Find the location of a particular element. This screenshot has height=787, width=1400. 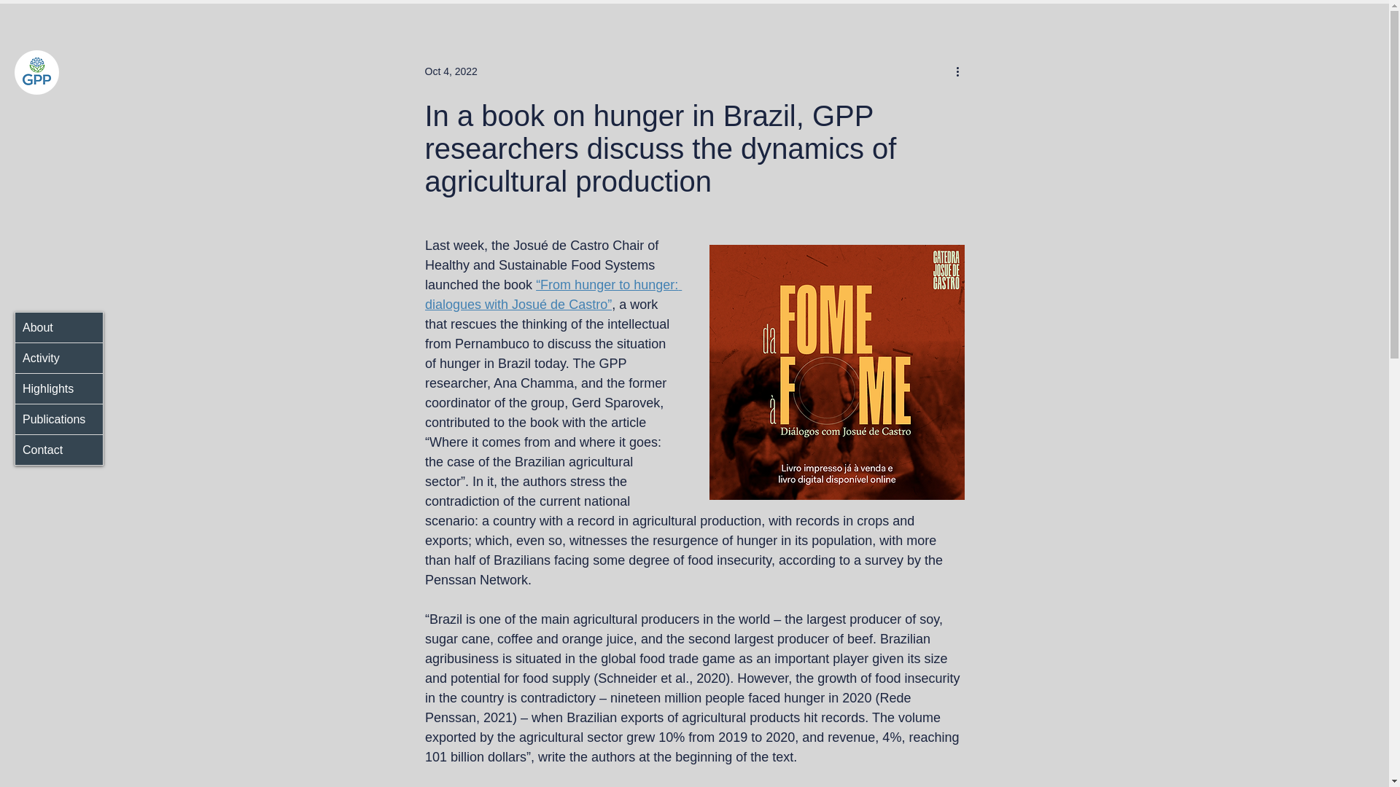

About is located at coordinates (58, 326).